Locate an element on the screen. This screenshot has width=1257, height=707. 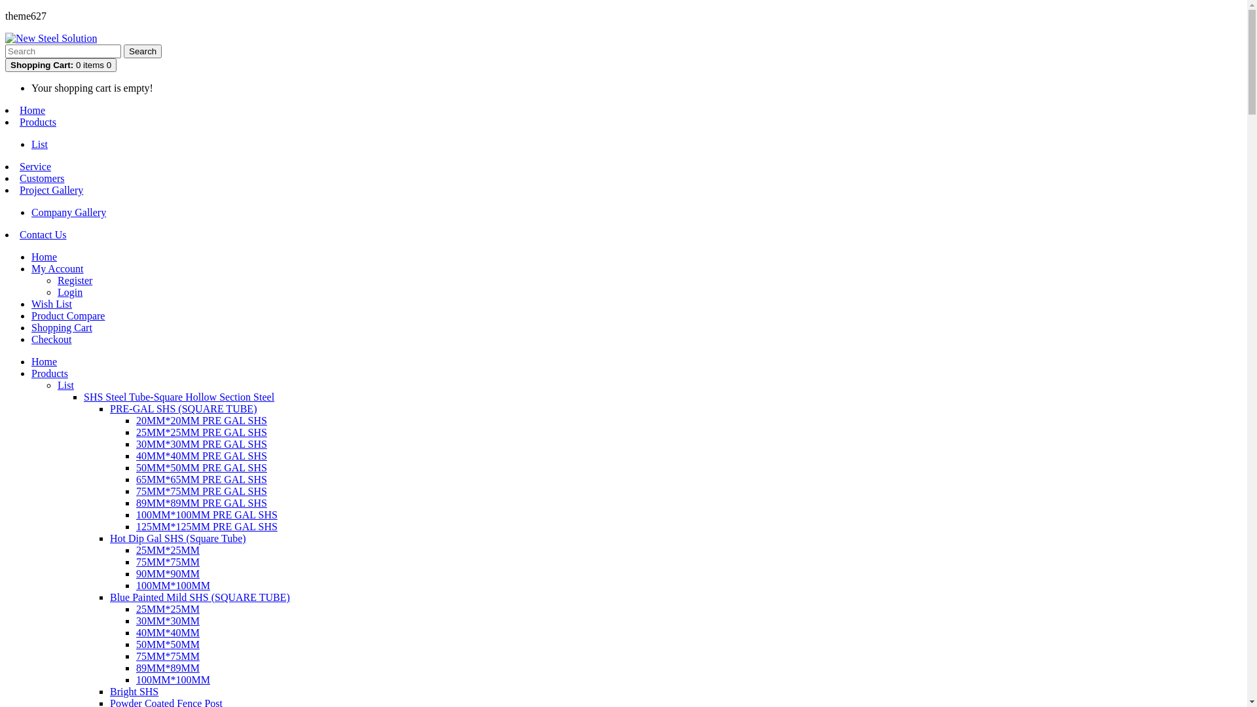
40MM*40MM is located at coordinates (168, 632).